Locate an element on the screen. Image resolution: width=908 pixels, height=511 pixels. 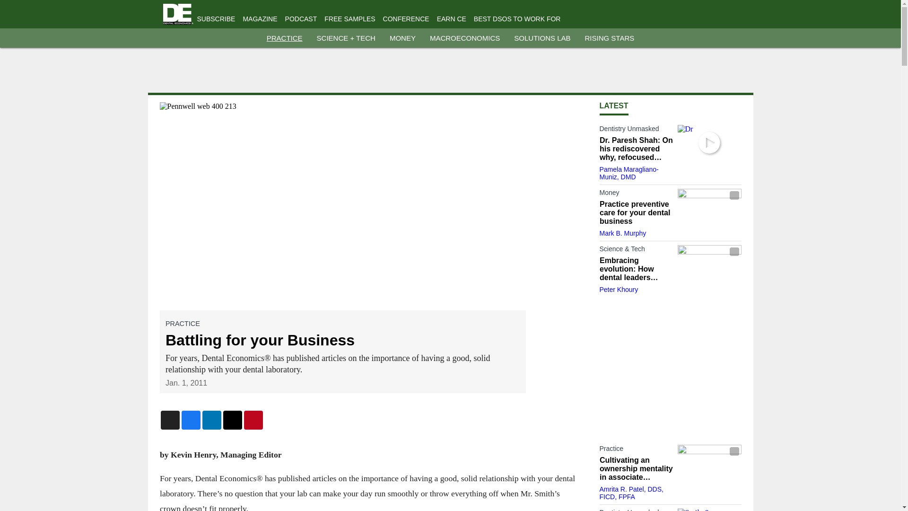
MAGAZINE is located at coordinates (259, 19).